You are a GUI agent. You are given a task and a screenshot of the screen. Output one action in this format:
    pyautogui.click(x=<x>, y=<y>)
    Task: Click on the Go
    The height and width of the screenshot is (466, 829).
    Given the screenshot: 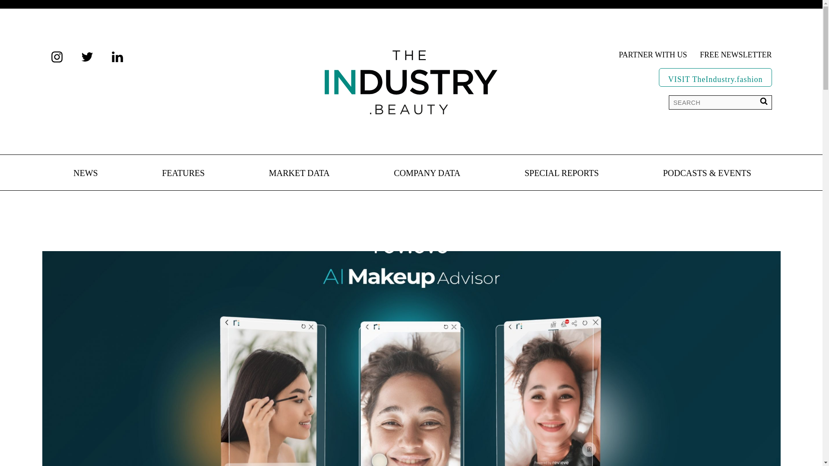 What is the action you would take?
    pyautogui.click(x=13, y=9)
    